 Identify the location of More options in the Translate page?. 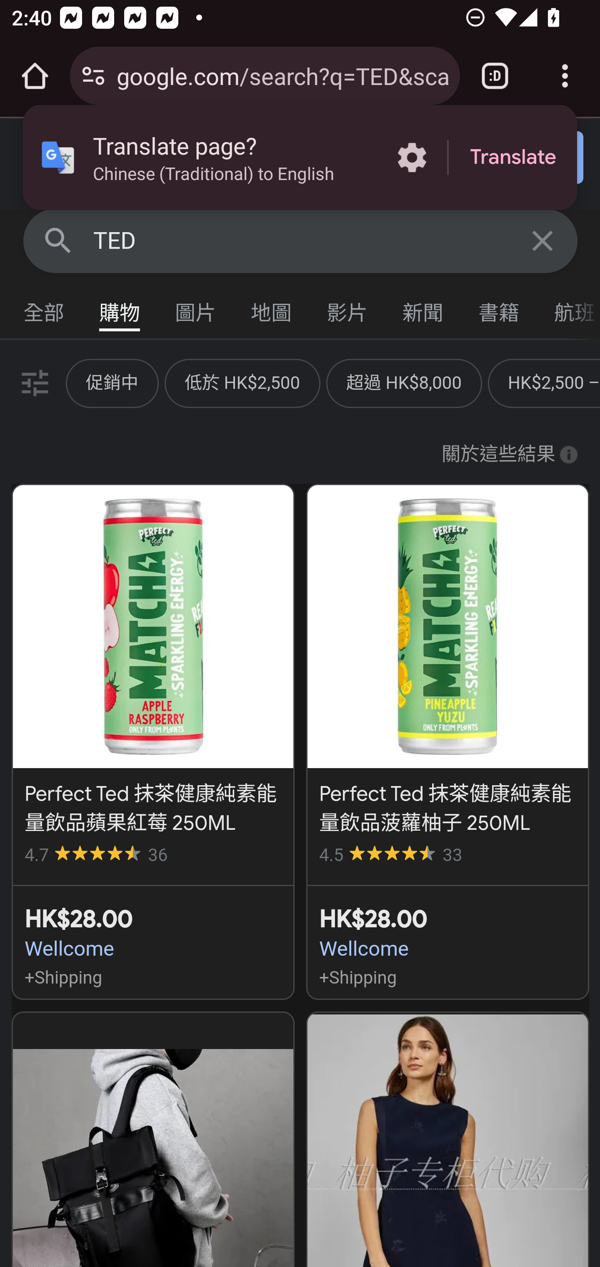
(412, 158).